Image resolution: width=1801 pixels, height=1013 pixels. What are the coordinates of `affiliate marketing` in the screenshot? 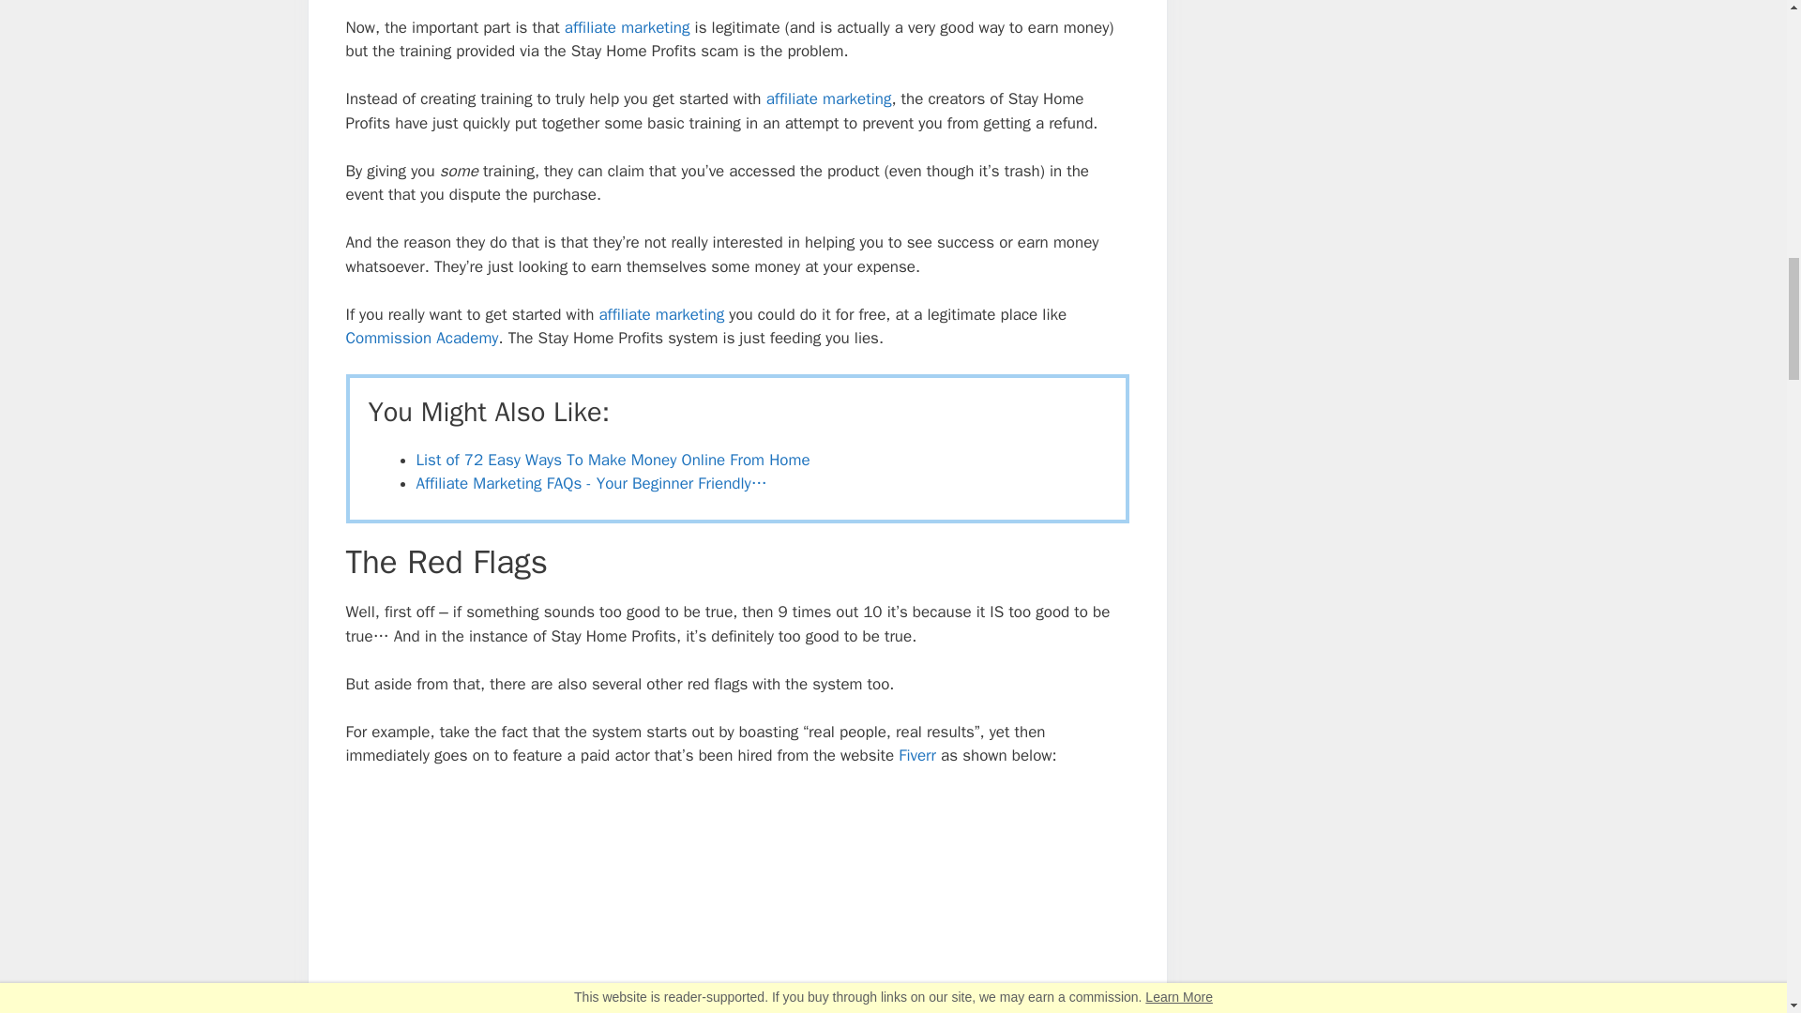 It's located at (829, 98).